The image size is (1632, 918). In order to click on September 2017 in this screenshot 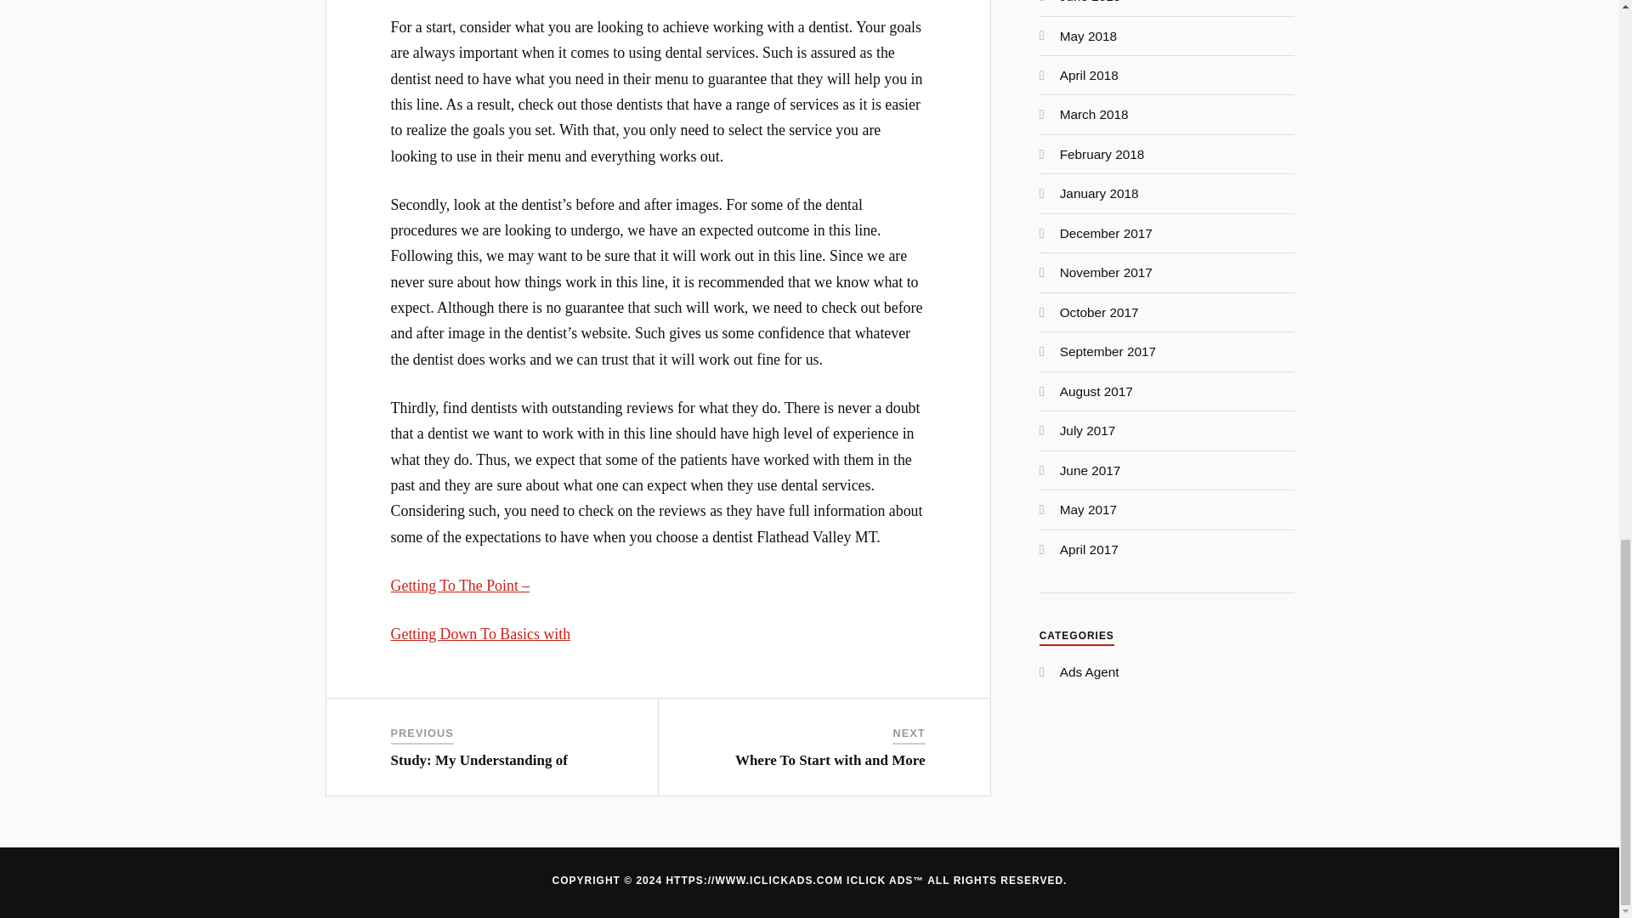, I will do `click(1107, 352)`.